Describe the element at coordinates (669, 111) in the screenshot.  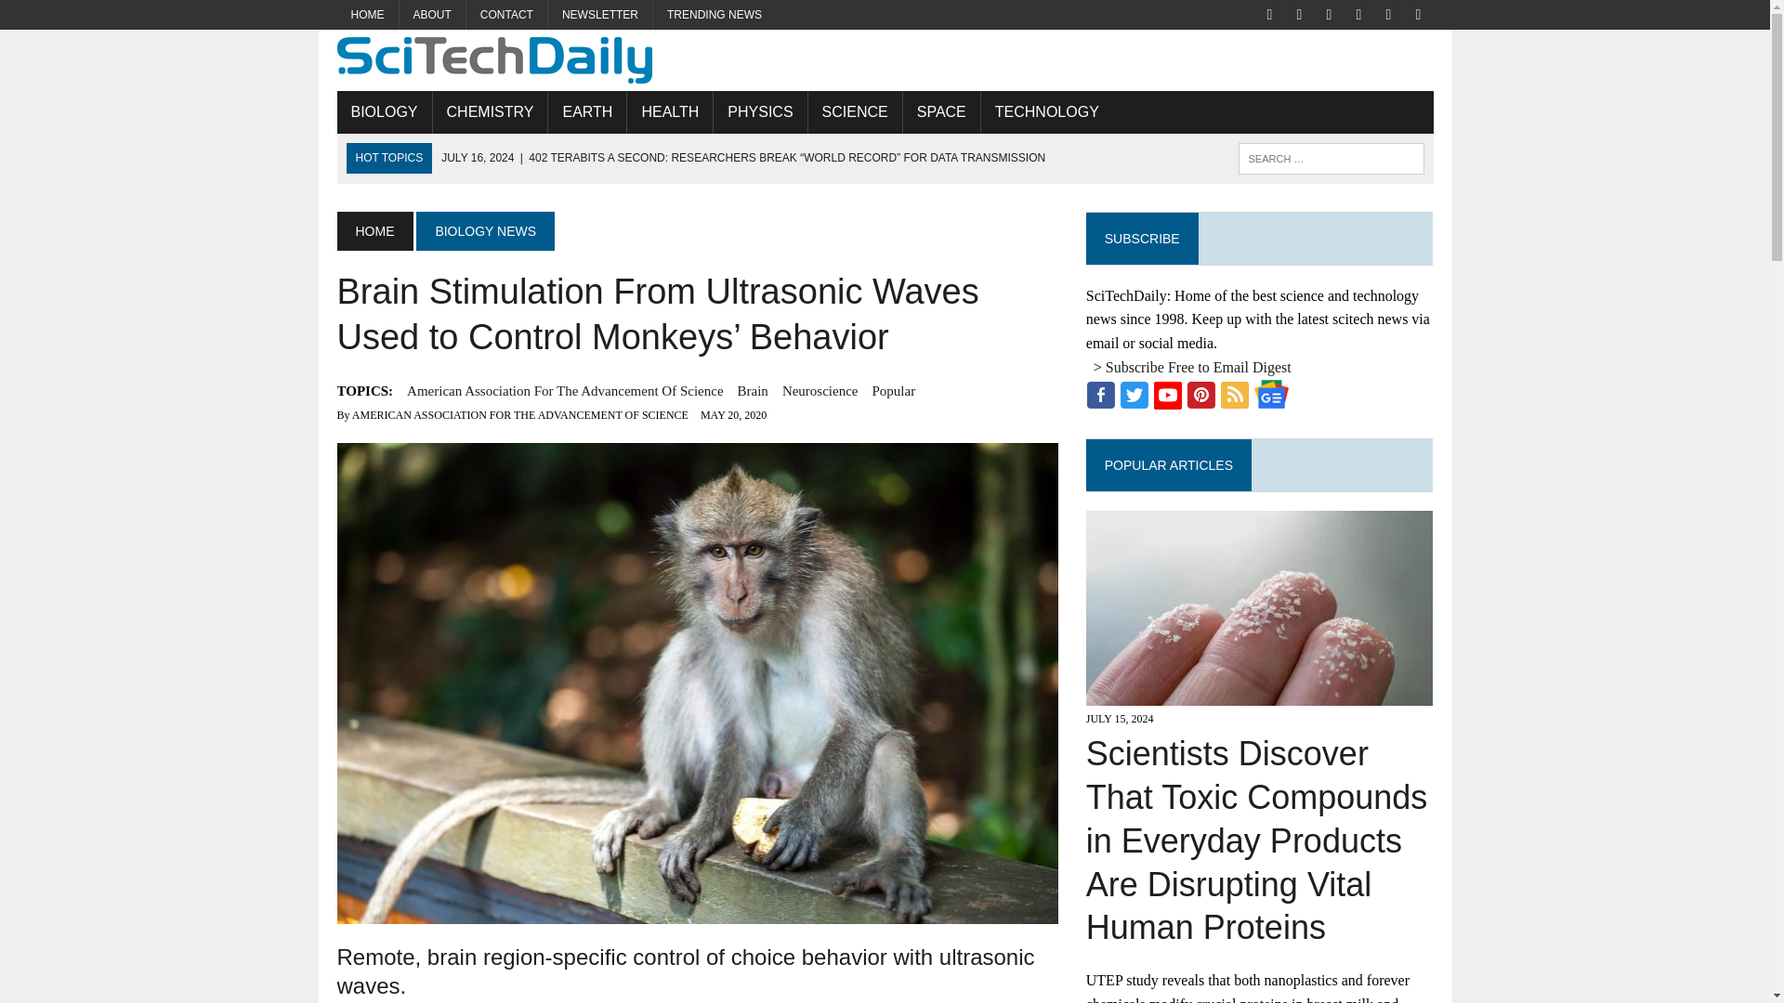
I see `HEALTH` at that location.